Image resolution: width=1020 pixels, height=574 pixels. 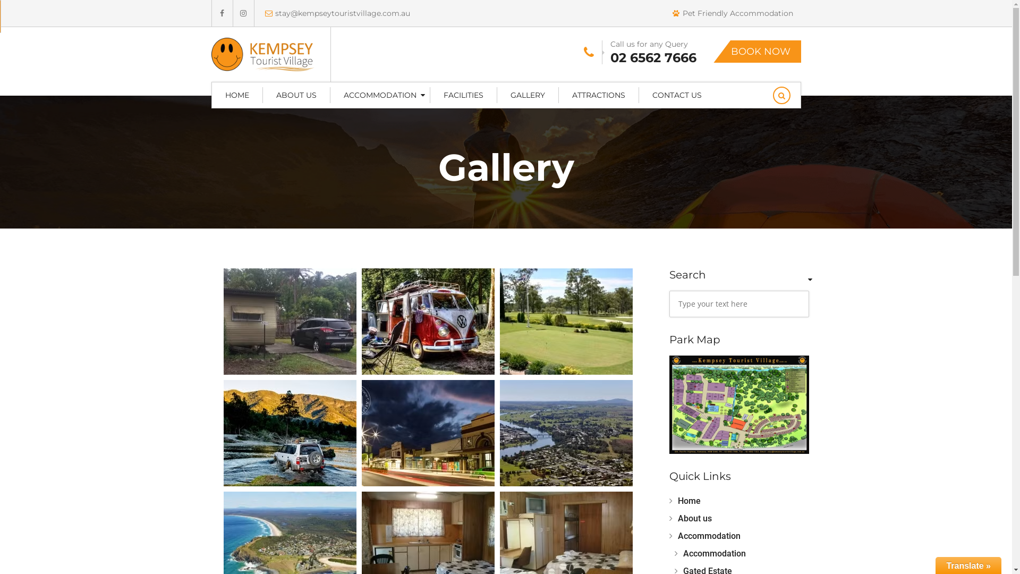 I want to click on FACILITIES, so click(x=463, y=95).